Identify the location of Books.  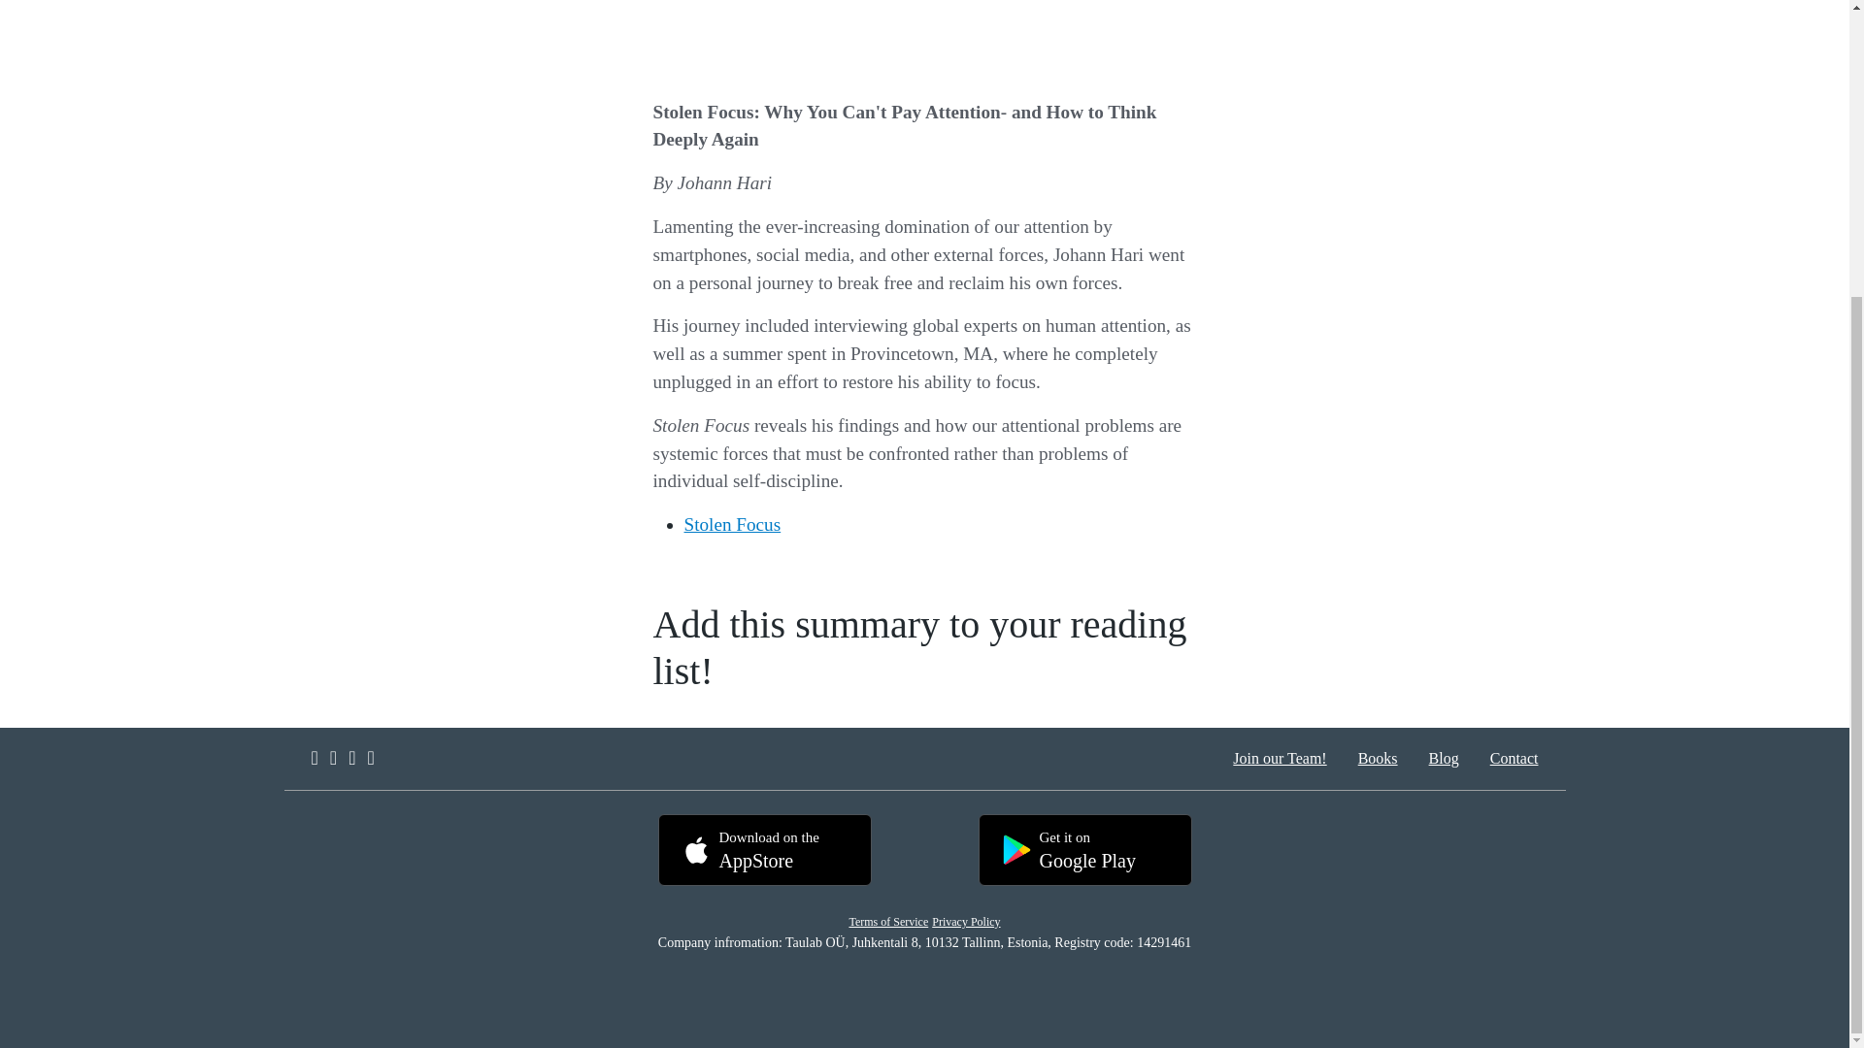
(965, 921).